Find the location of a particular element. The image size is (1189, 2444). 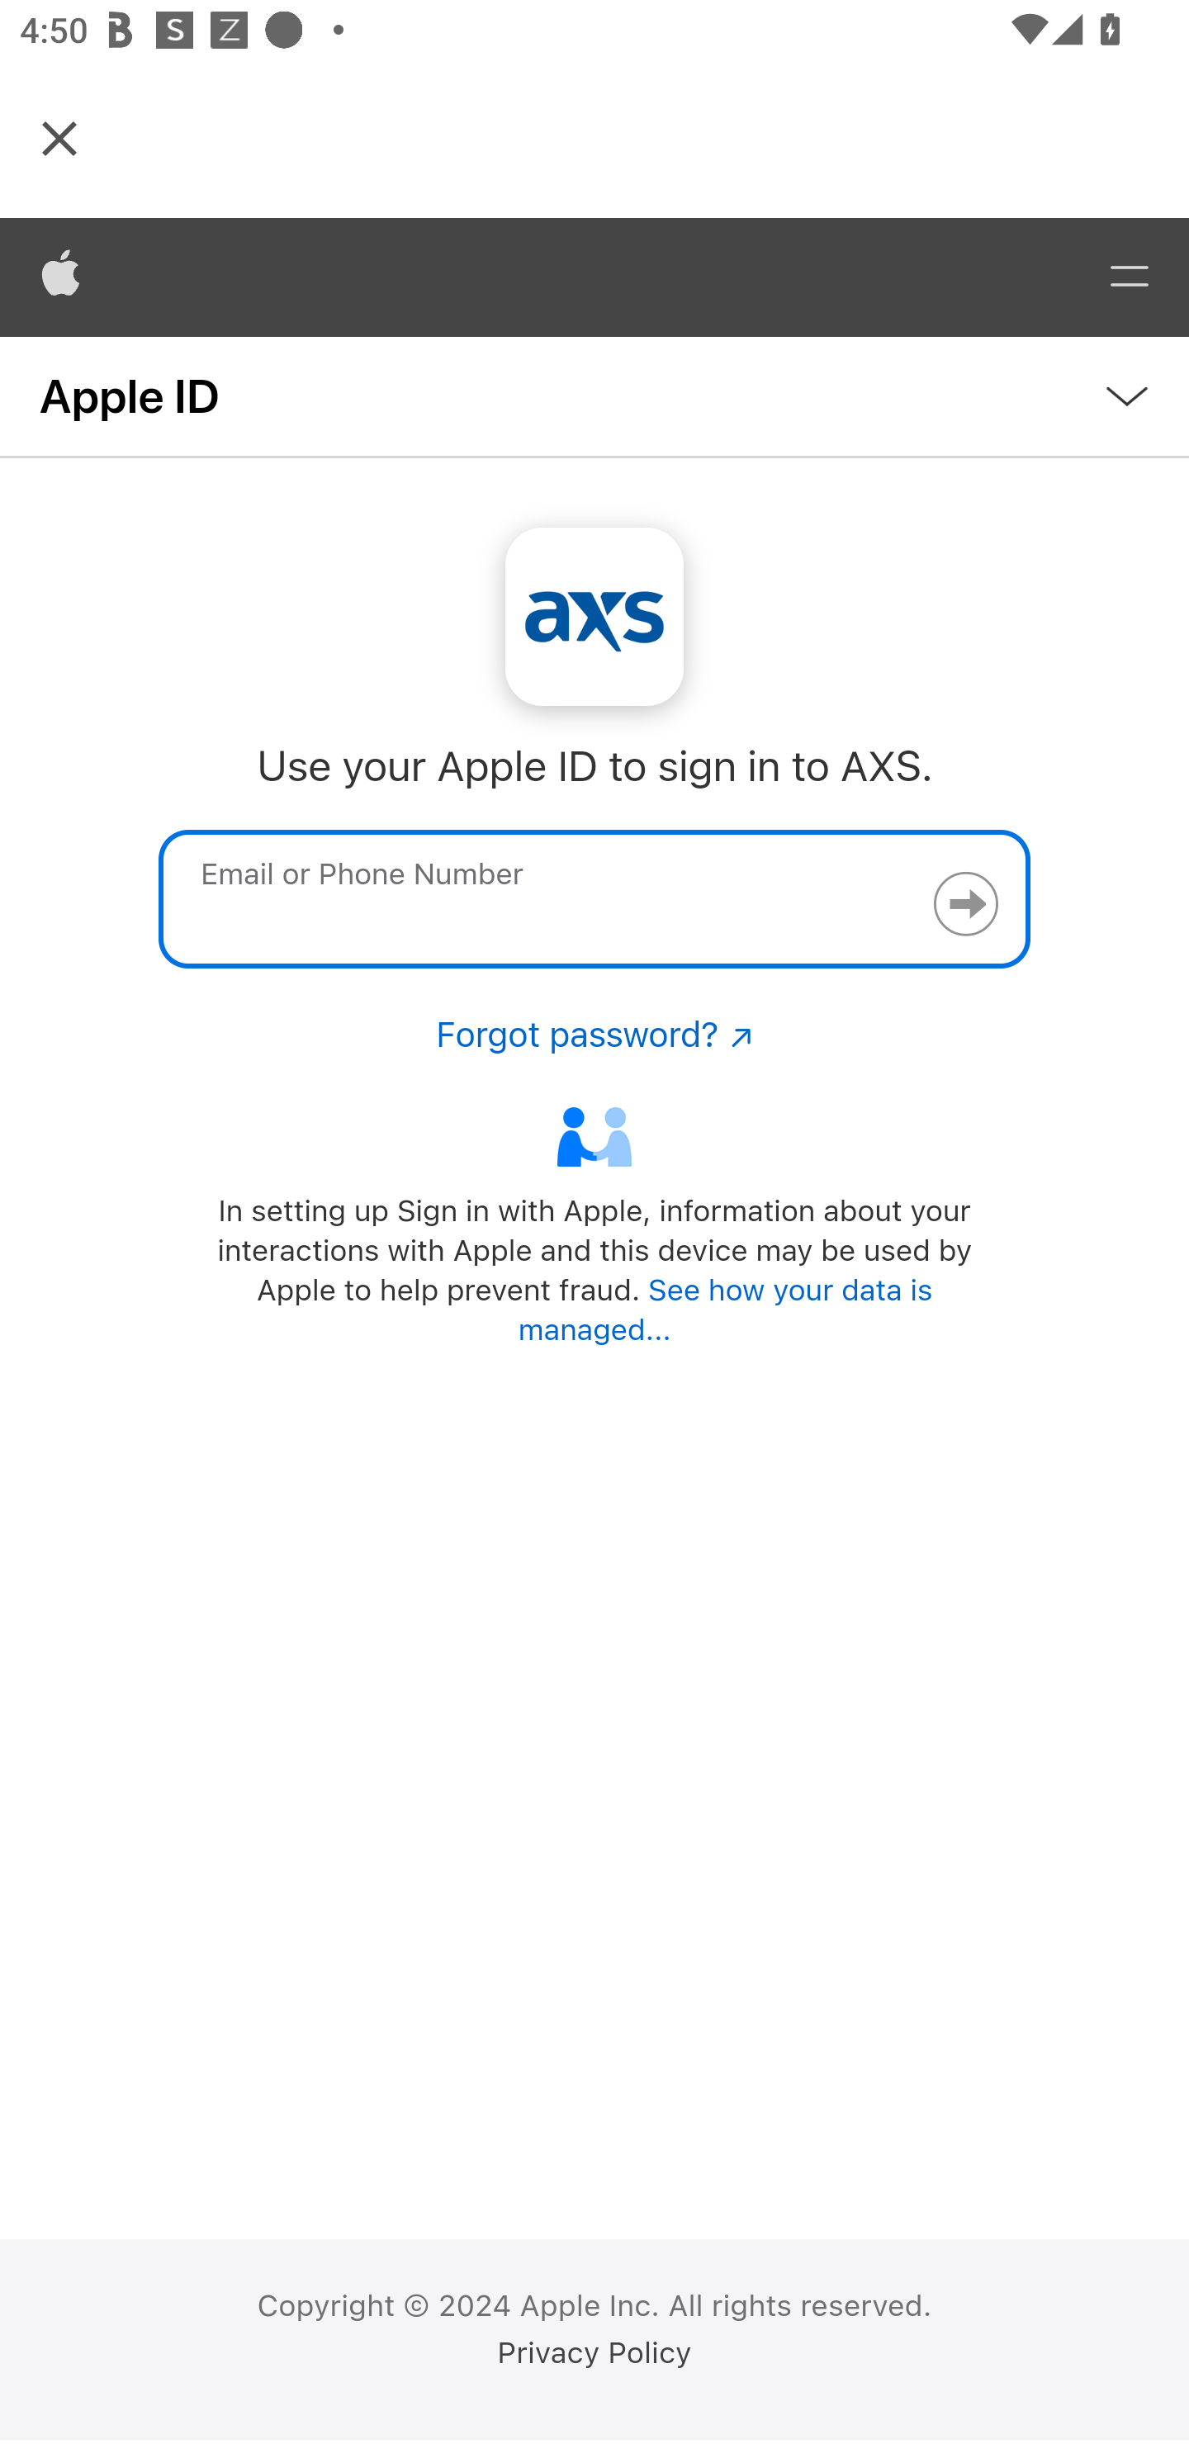

Menu is located at coordinates (1130, 277).